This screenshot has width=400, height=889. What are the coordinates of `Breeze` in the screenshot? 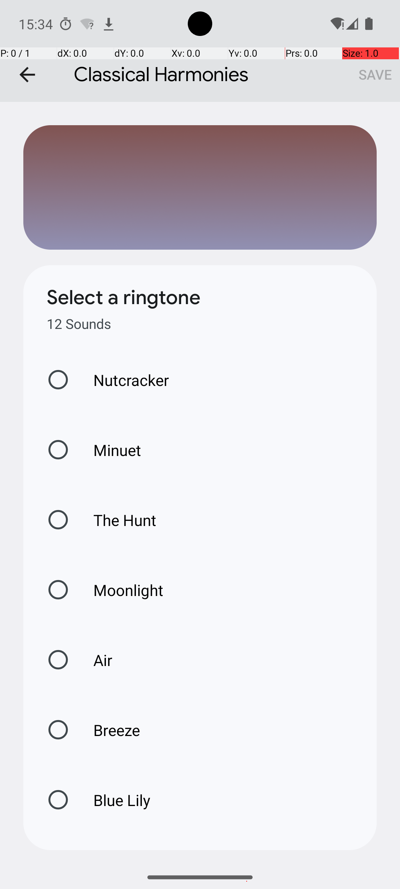 It's located at (109, 730).